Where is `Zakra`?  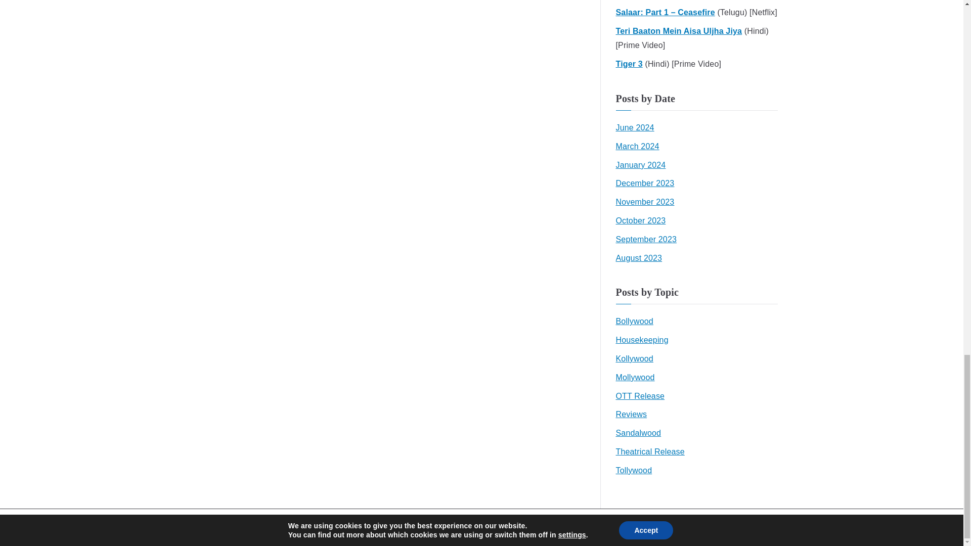
Zakra is located at coordinates (555, 527).